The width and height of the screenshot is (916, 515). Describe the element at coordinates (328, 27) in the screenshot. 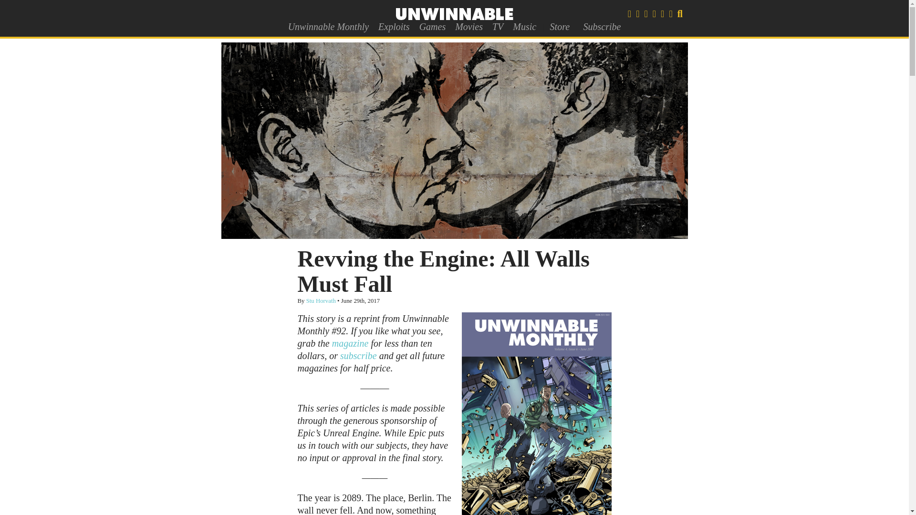

I see `Unwinnable Monthly` at that location.